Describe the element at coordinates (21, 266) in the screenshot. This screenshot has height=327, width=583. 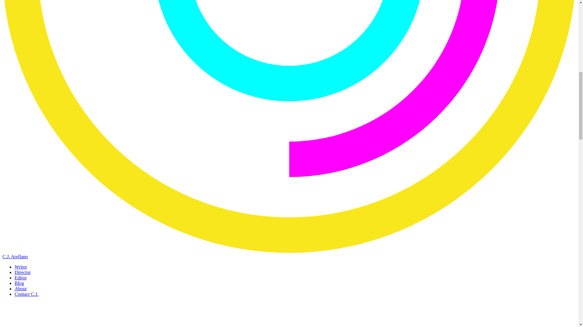
I see `Writer` at that location.